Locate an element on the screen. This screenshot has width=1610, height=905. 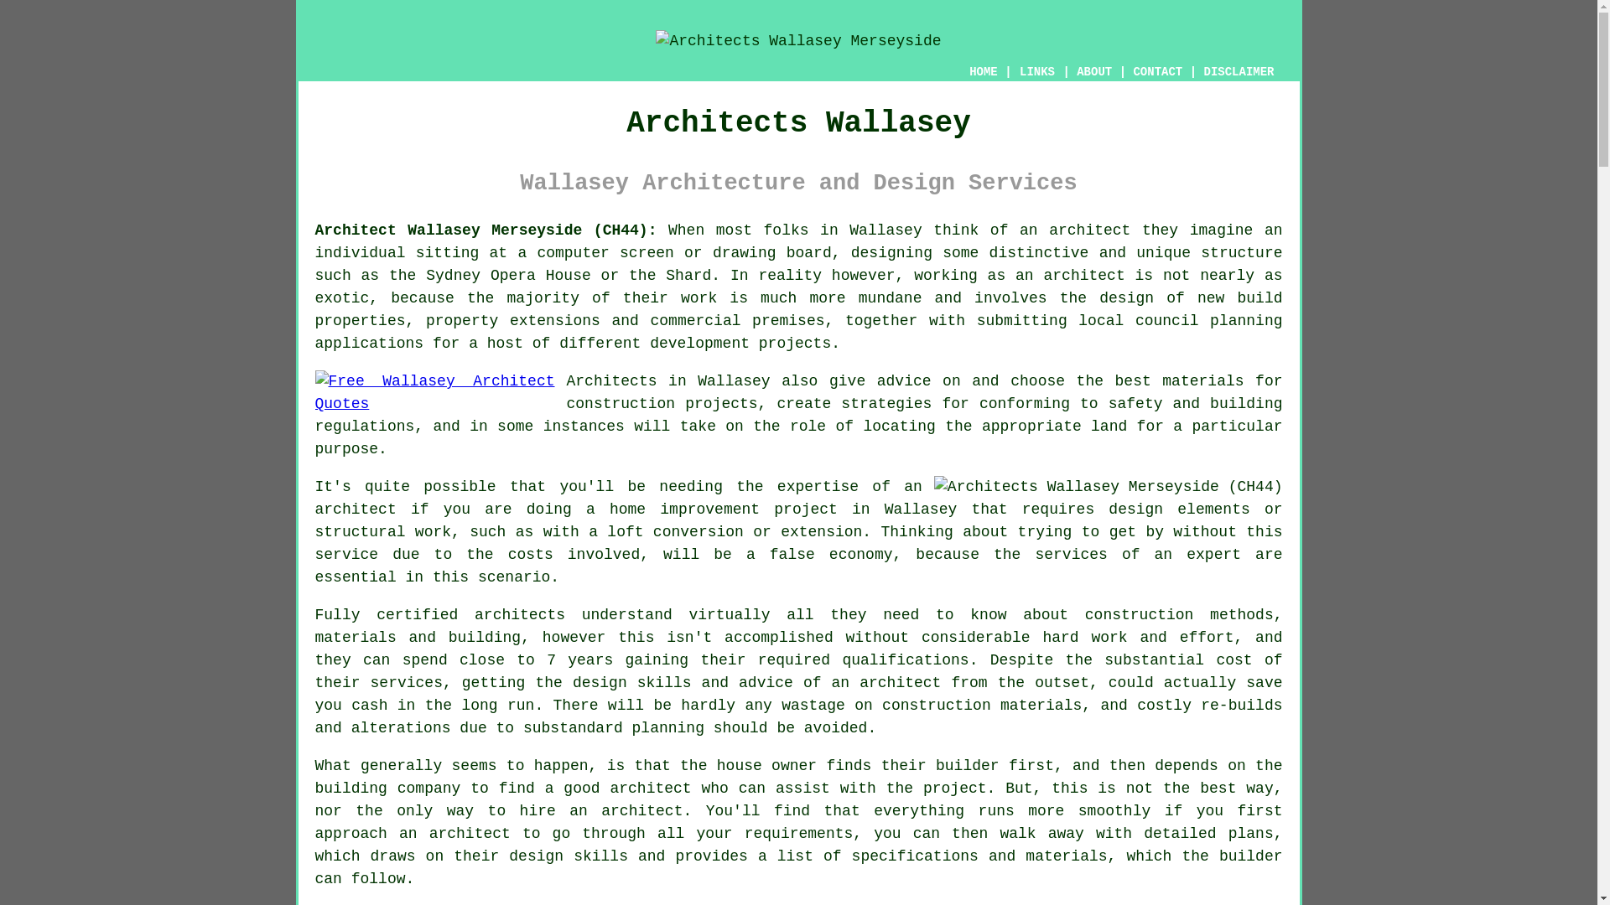
LINKS is located at coordinates (1037, 72).